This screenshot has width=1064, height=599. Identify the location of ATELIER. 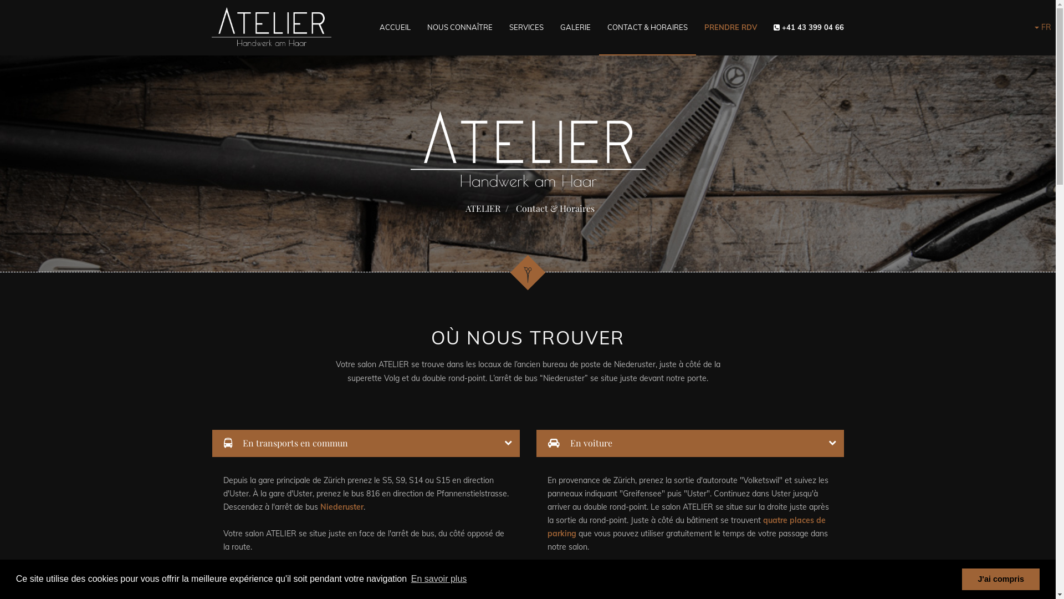
(483, 209).